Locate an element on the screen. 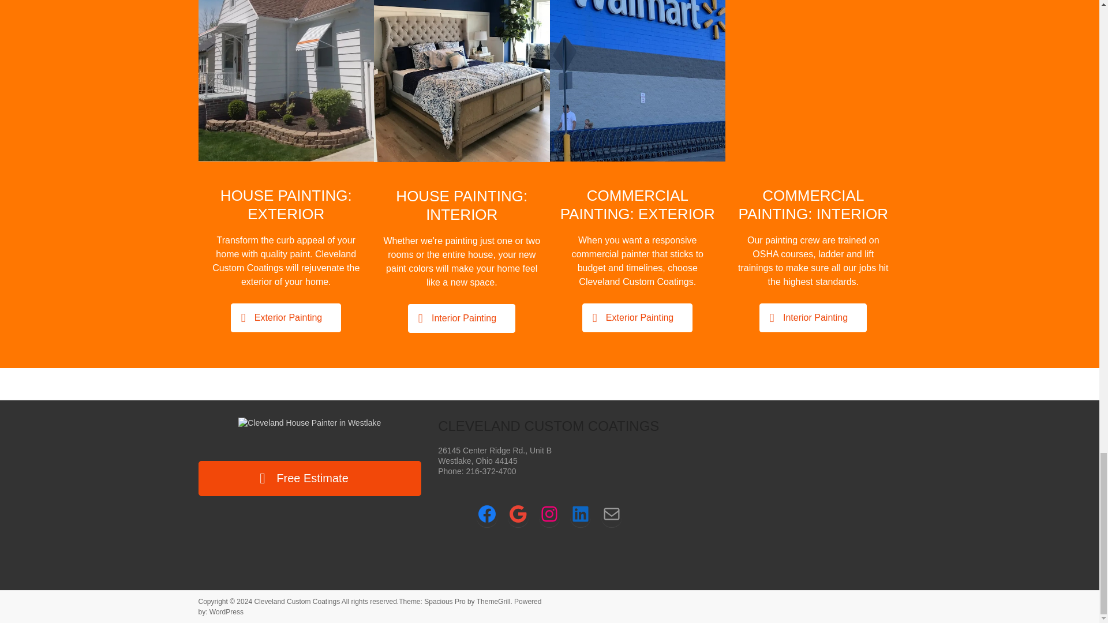 Image resolution: width=1108 pixels, height=623 pixels. Interior Painting is located at coordinates (461, 318).